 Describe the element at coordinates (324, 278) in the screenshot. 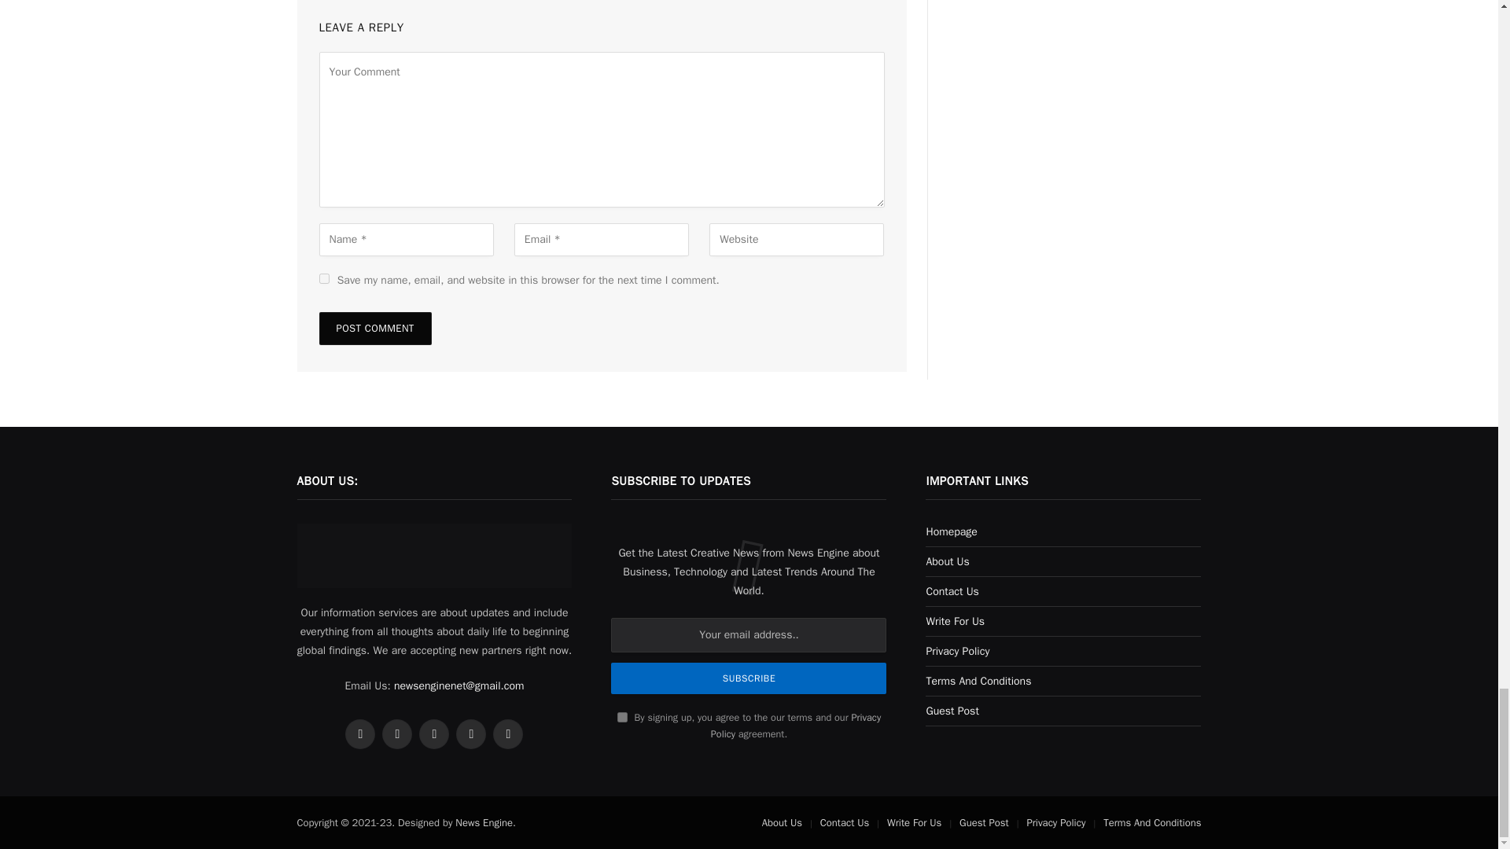

I see `yes` at that location.